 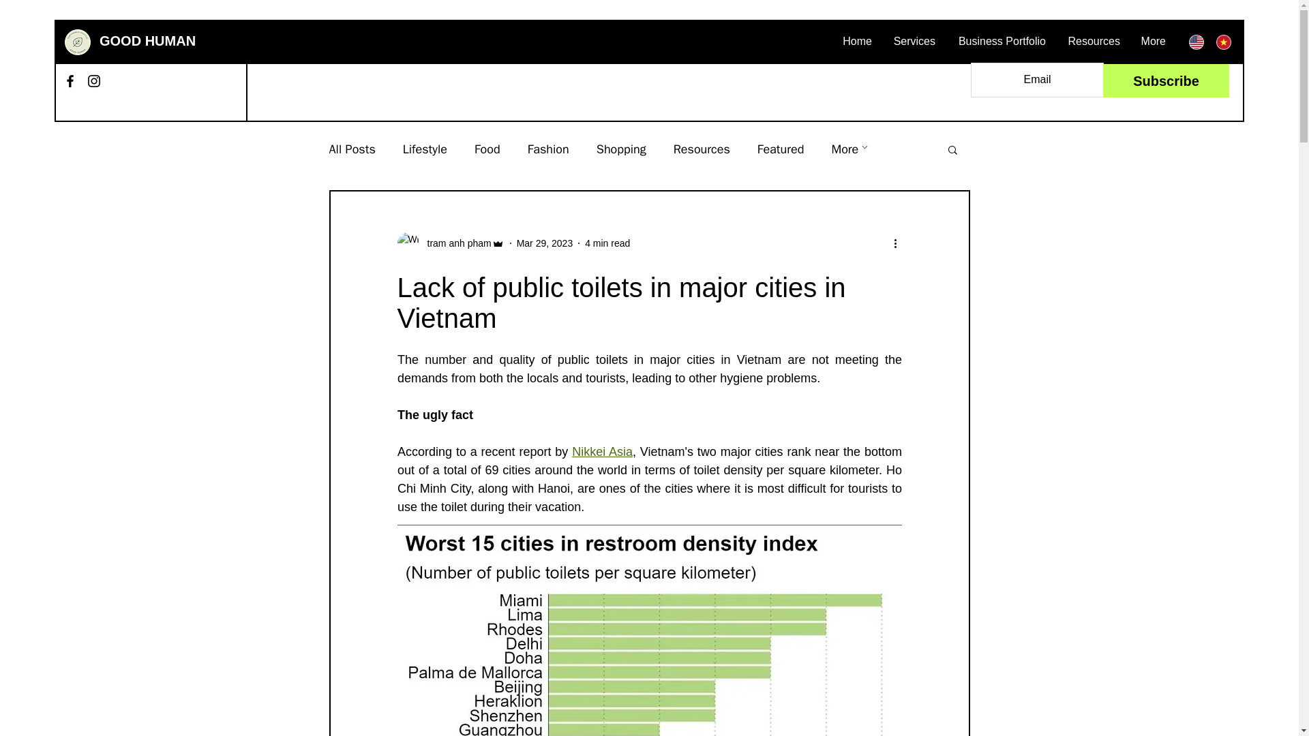 What do you see at coordinates (781, 149) in the screenshot?
I see `Featured` at bounding box center [781, 149].